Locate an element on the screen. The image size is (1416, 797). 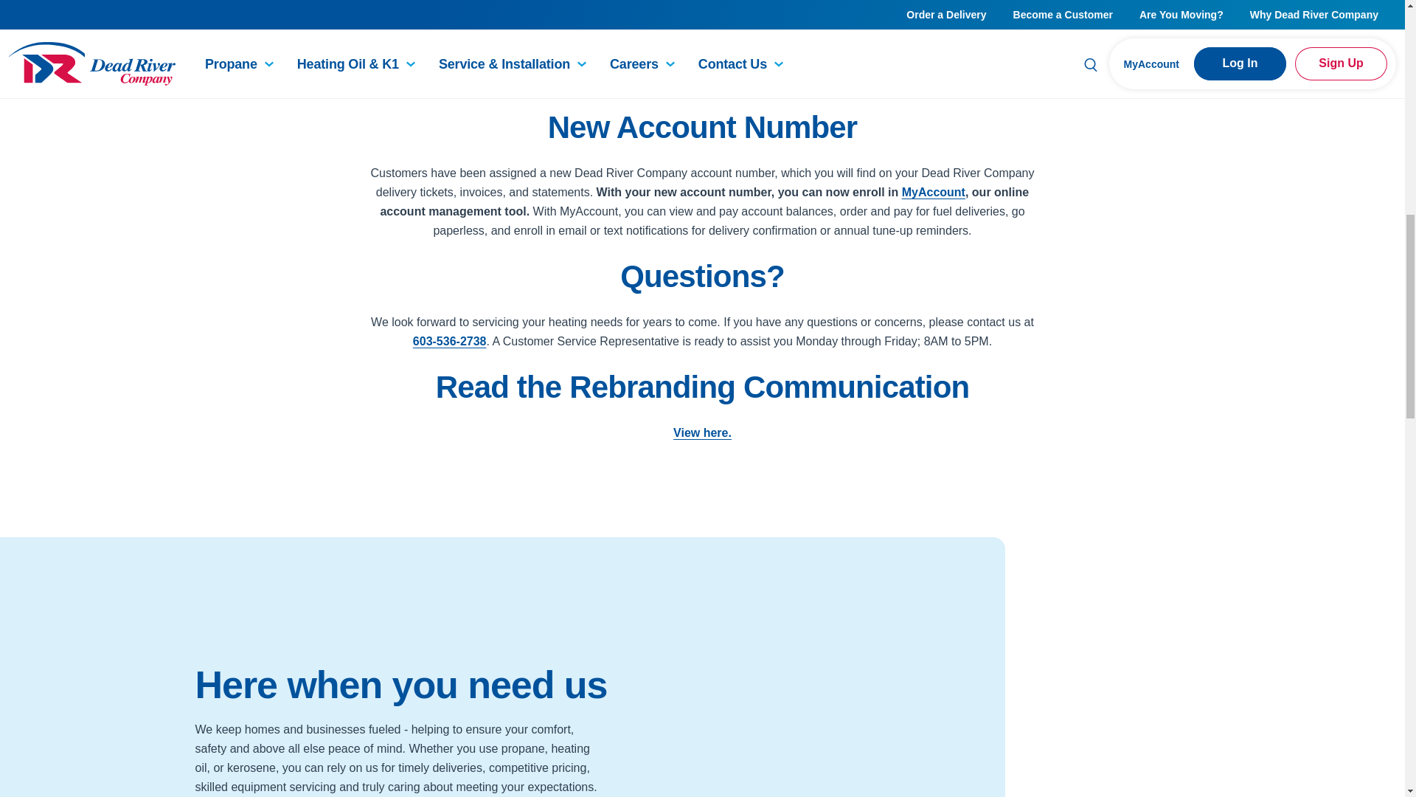
YouTube video player is located at coordinates (959, 693).